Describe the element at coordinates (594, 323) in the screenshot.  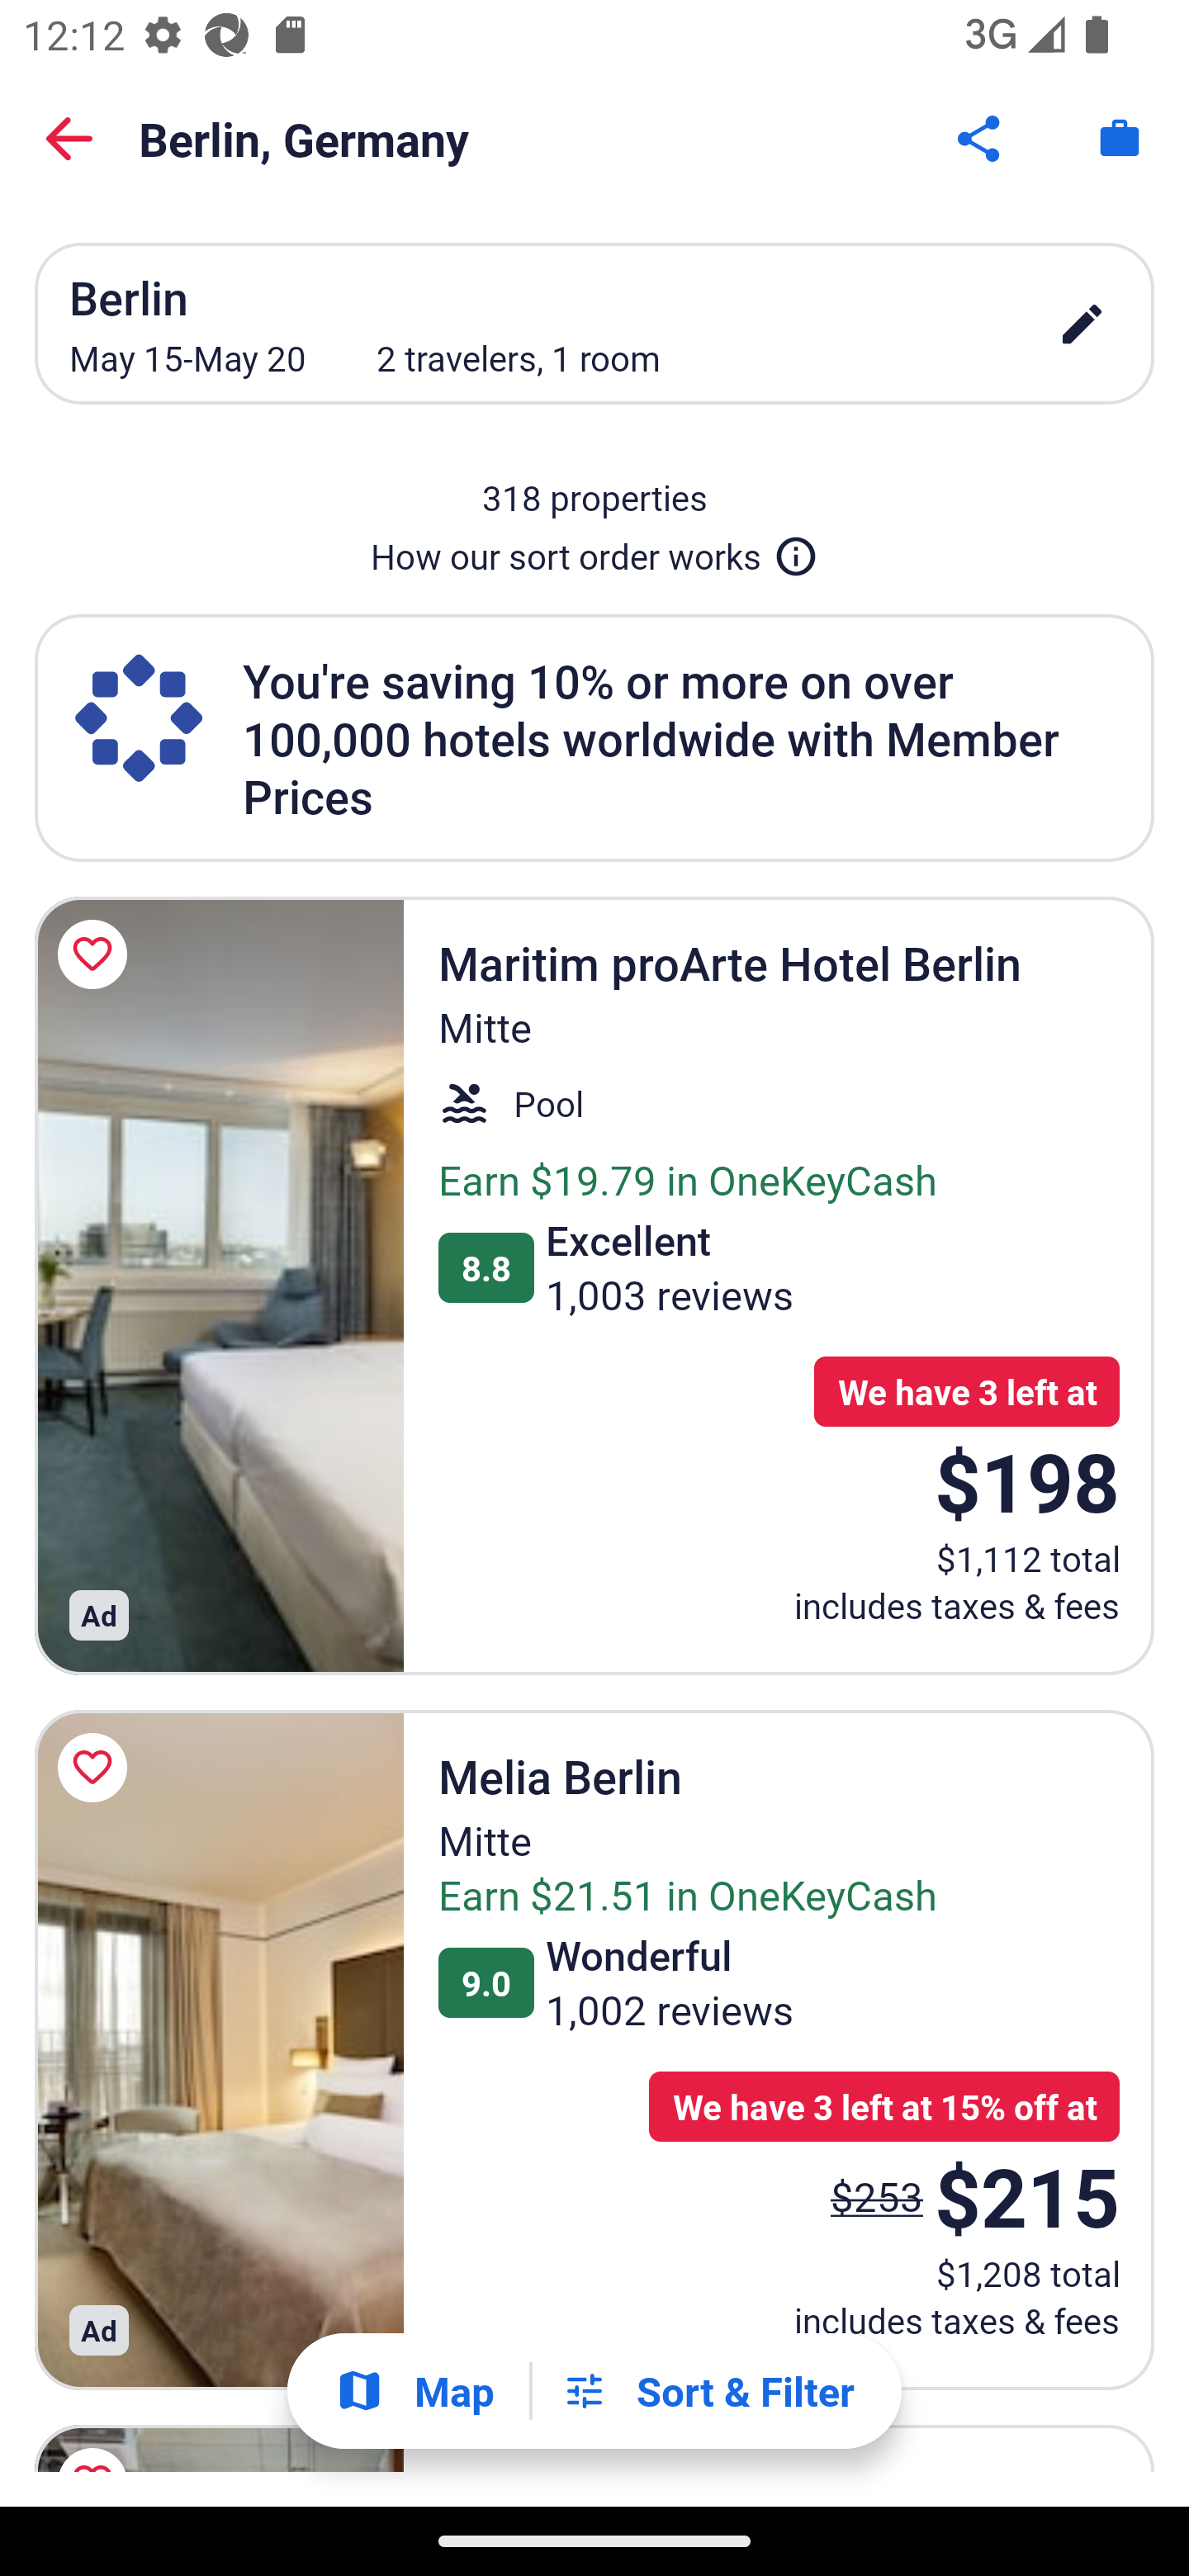
I see `Berlin May 15-May 20 2 travelers, 1 room edit` at that location.